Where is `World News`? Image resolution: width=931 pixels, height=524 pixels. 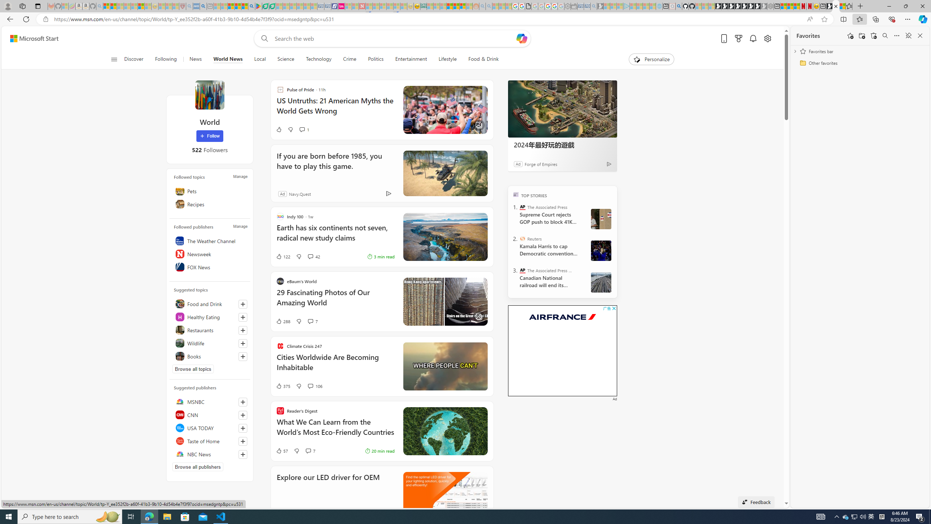
World News is located at coordinates (228, 59).